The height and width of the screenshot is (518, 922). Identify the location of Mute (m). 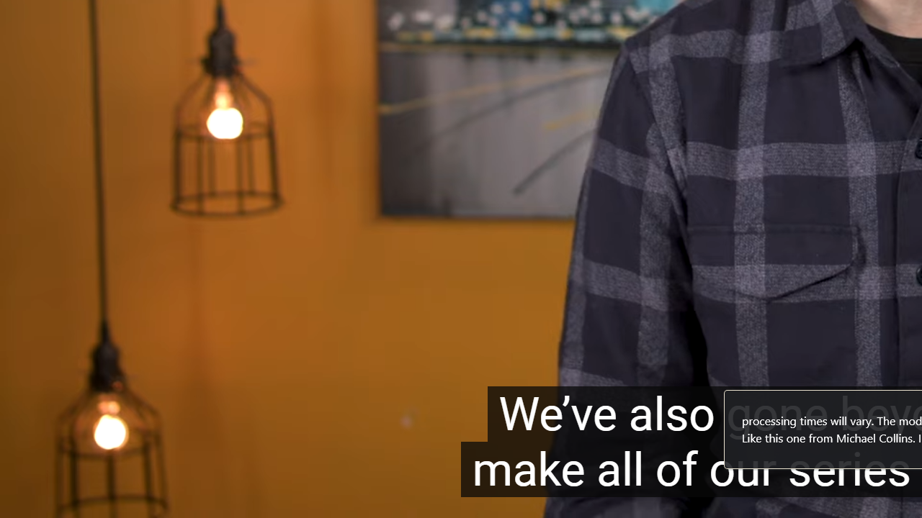
(86, 499).